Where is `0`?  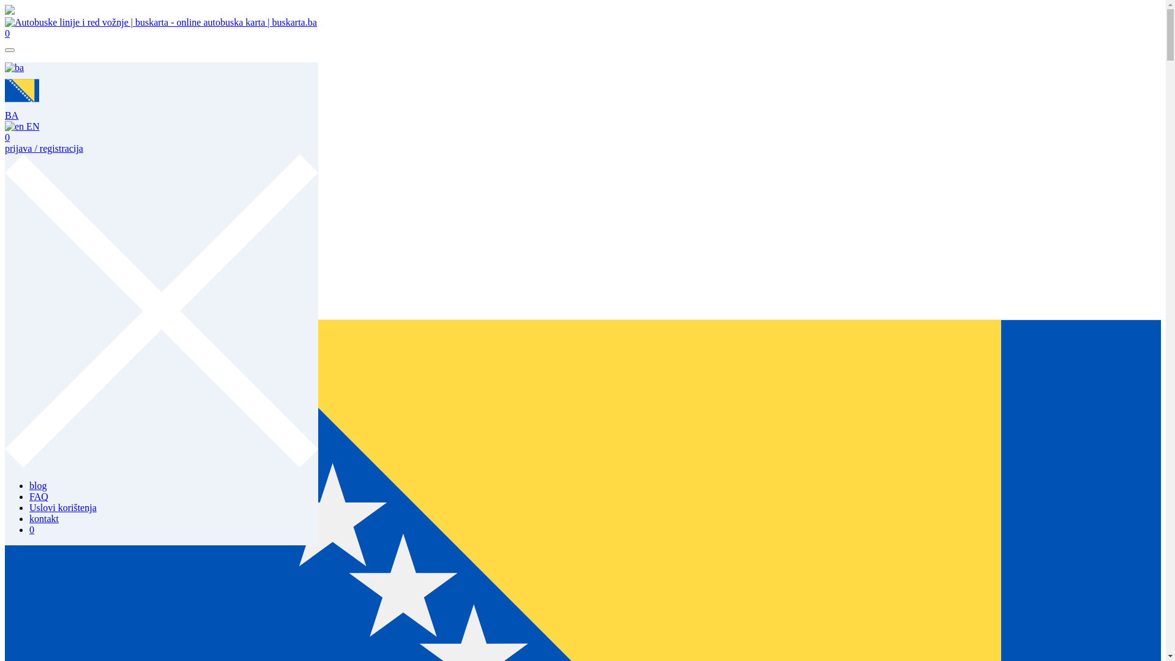
0 is located at coordinates (32, 111).